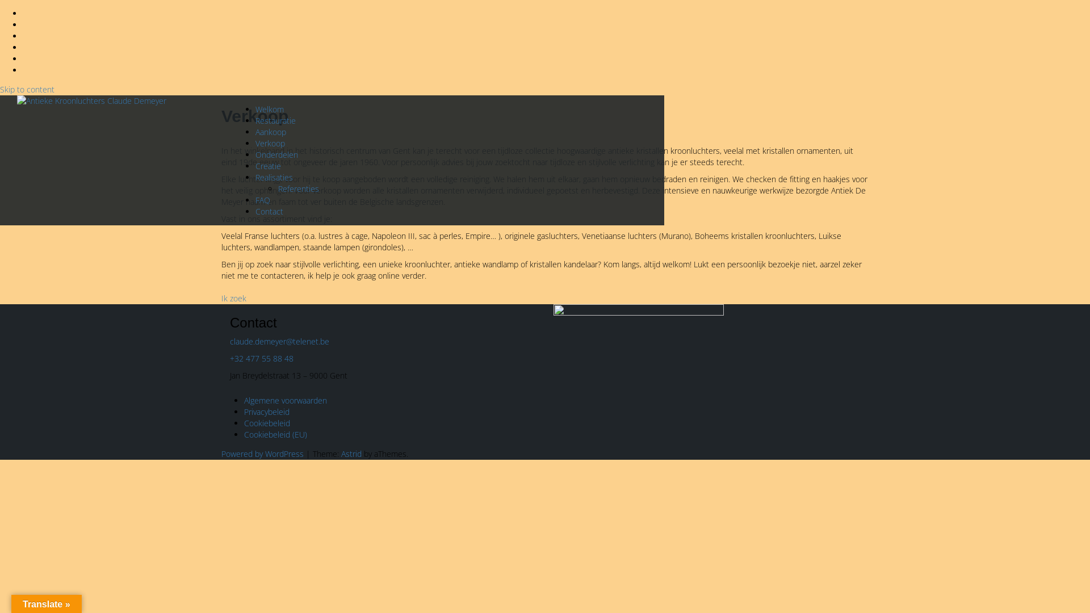 Image resolution: width=1090 pixels, height=613 pixels. What do you see at coordinates (262, 359) in the screenshot?
I see `+32 477 55 88 48` at bounding box center [262, 359].